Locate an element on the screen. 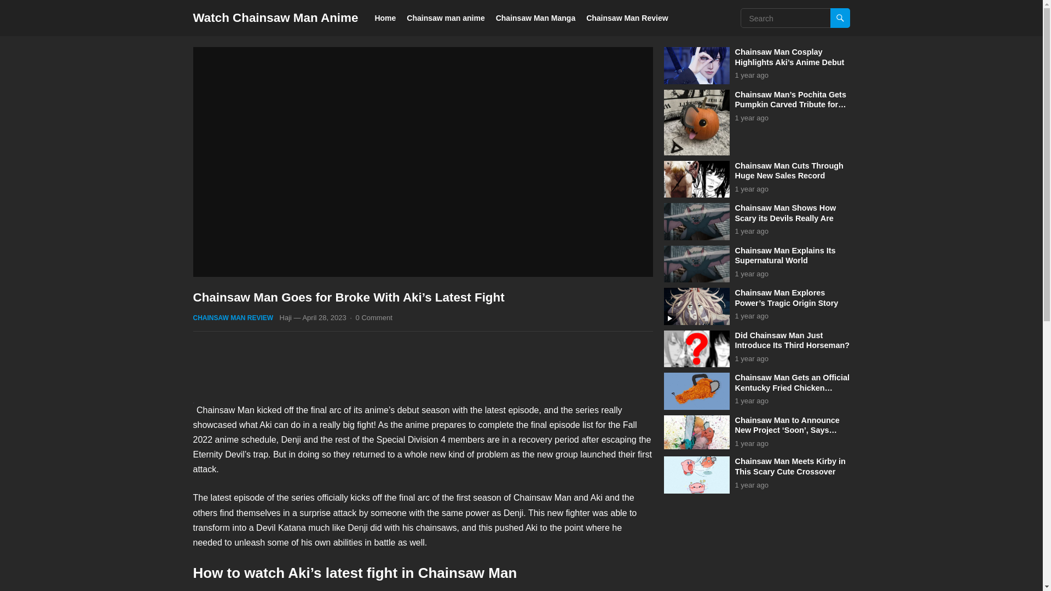  Chainsaw Man Shows How Scary its Devils Really Are is located at coordinates (785, 213).